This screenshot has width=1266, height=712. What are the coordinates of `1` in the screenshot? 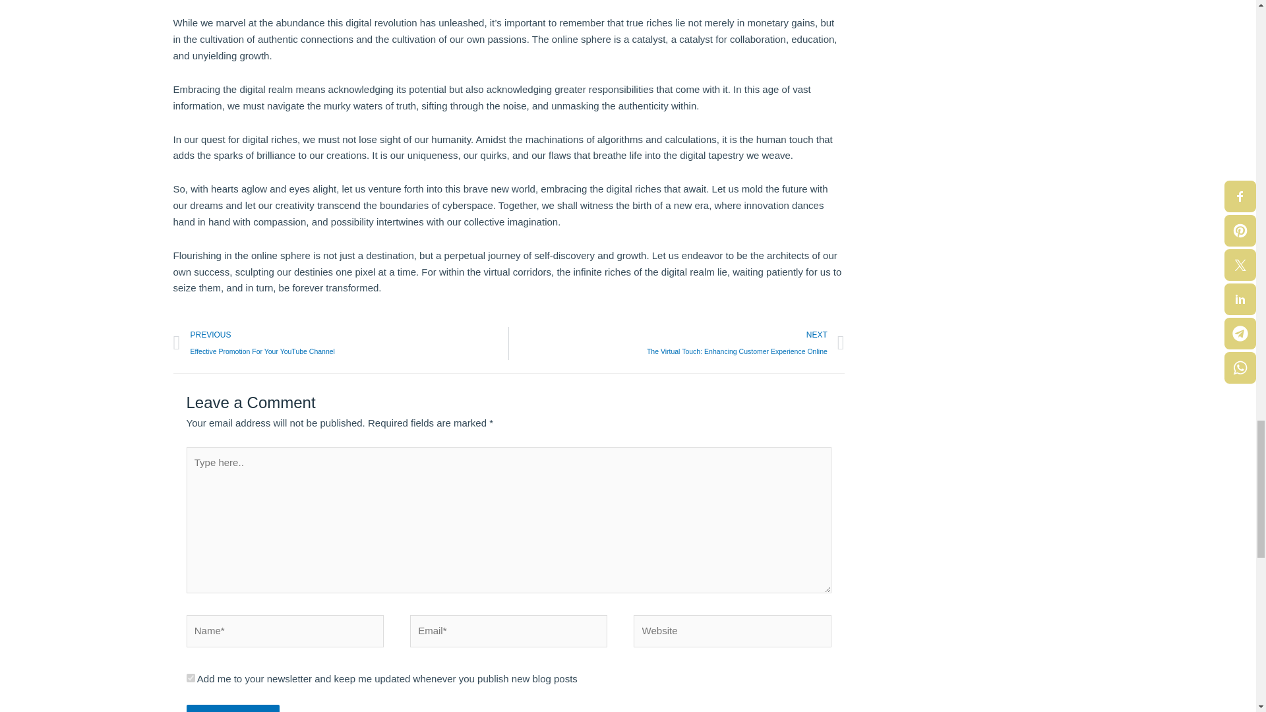 It's located at (340, 343).